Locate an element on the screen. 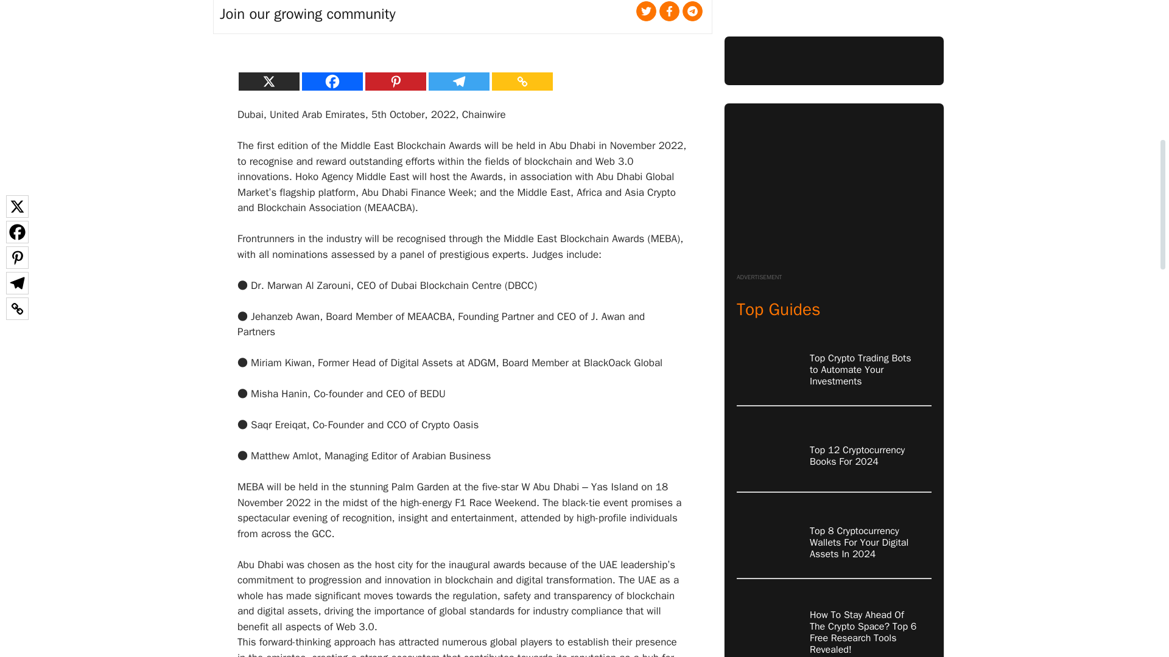 The width and height of the screenshot is (1169, 657). Facebook is located at coordinates (332, 82).